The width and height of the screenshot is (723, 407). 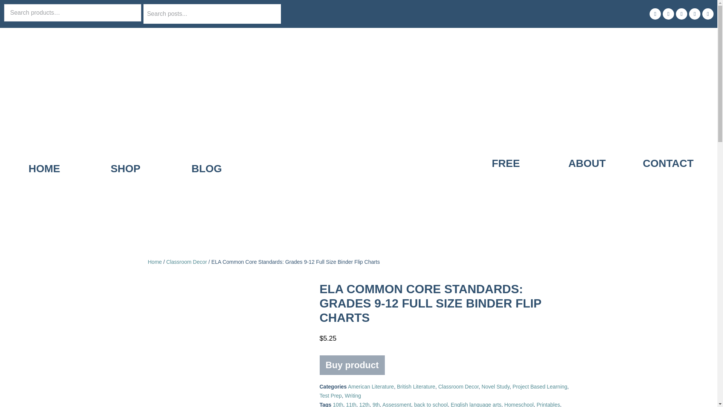 What do you see at coordinates (17, 8) in the screenshot?
I see `Search` at bounding box center [17, 8].